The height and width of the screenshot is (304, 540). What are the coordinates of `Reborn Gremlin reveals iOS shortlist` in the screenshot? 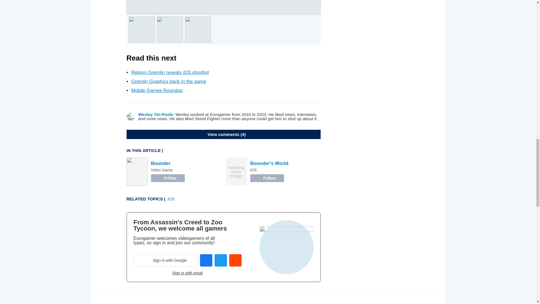 It's located at (170, 72).